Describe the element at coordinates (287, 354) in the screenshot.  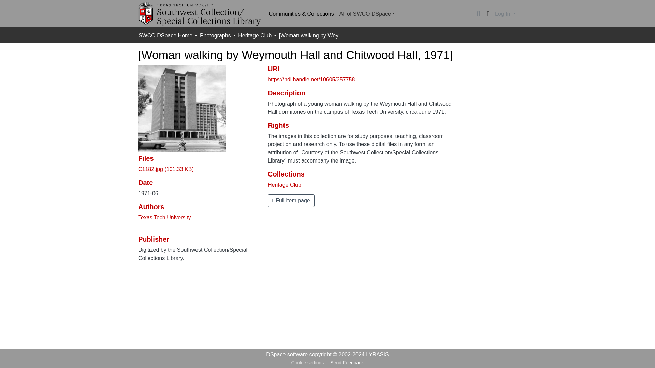
I see `DSpace software` at that location.